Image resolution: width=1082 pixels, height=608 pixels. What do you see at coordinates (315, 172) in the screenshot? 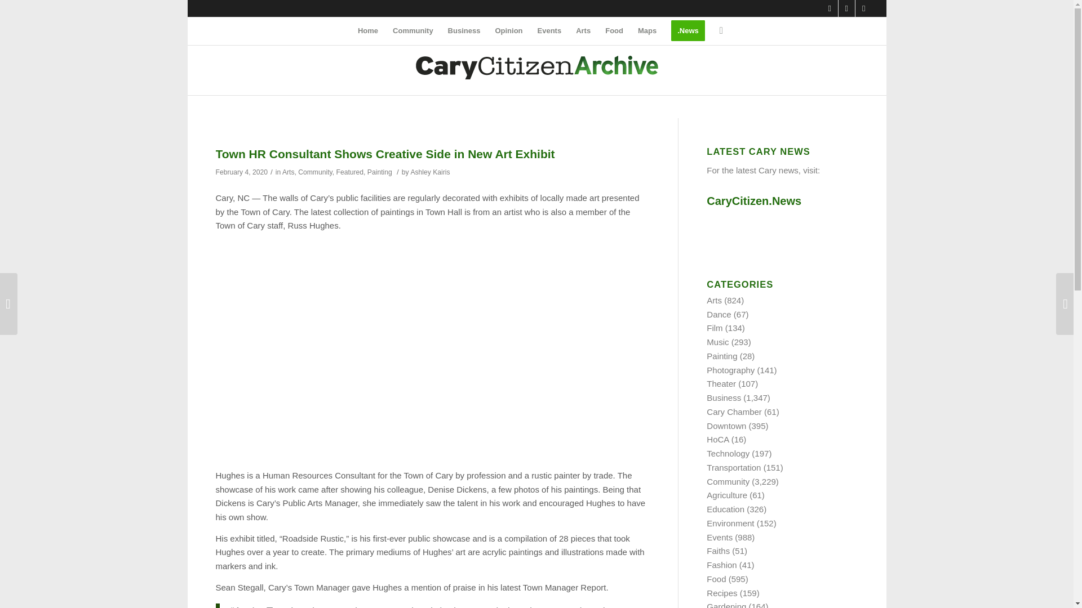
I see `Community` at bounding box center [315, 172].